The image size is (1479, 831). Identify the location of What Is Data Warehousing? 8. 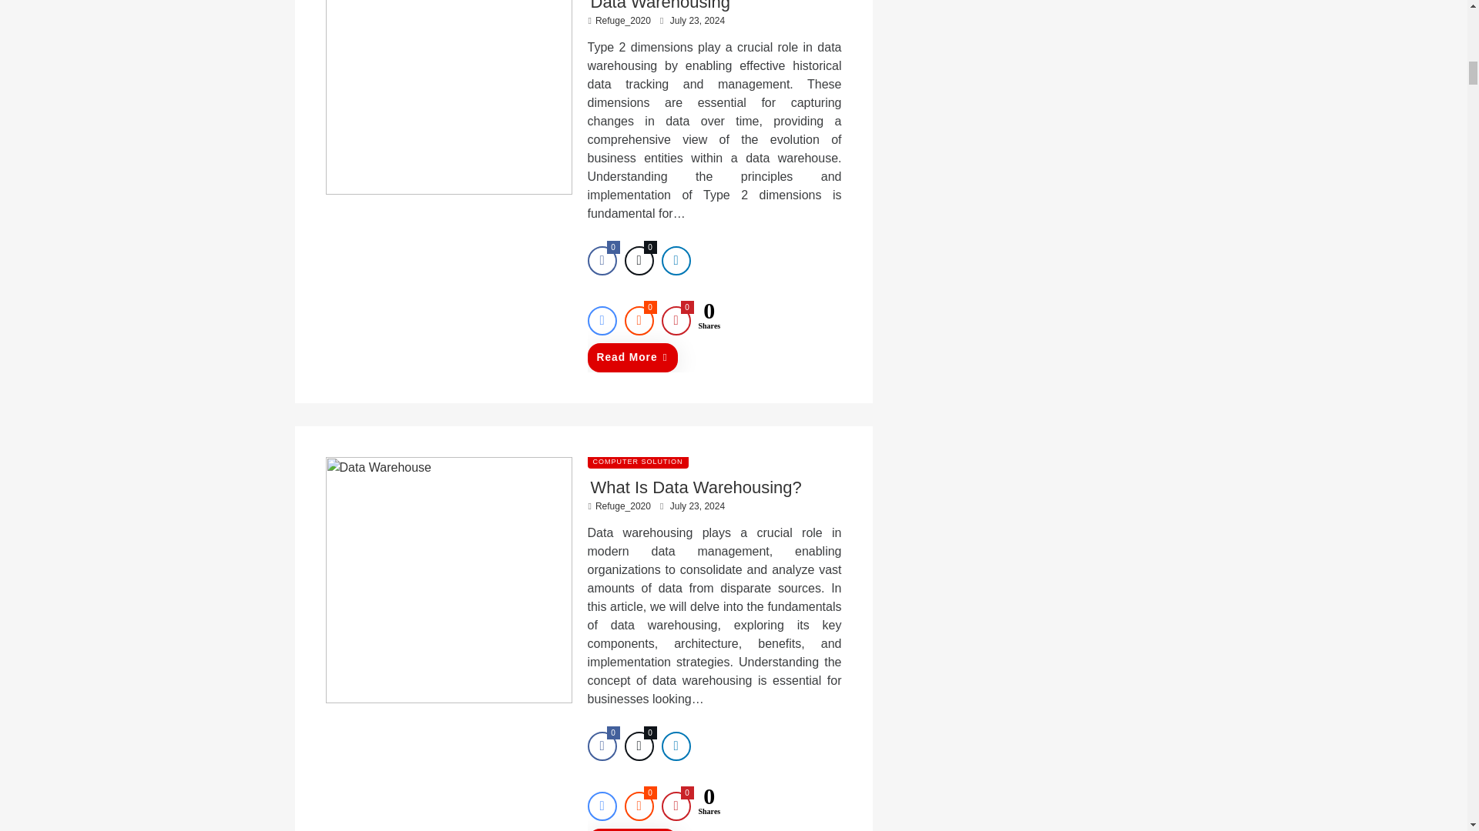
(448, 580).